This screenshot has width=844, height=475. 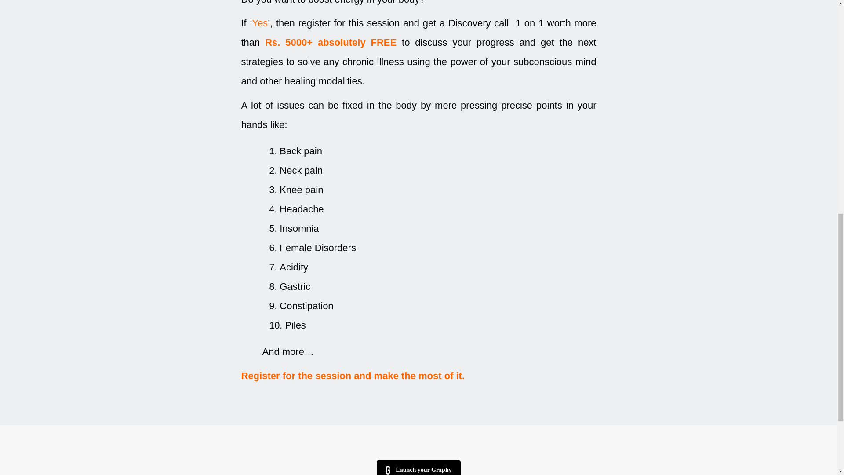 I want to click on Register for the session and make the most of it., so click(x=353, y=376).